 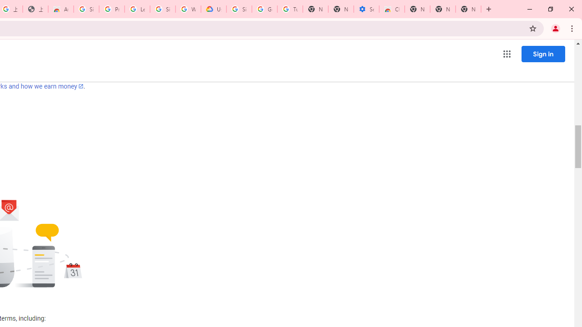 What do you see at coordinates (265, 9) in the screenshot?
I see `Google Account Help` at bounding box center [265, 9].